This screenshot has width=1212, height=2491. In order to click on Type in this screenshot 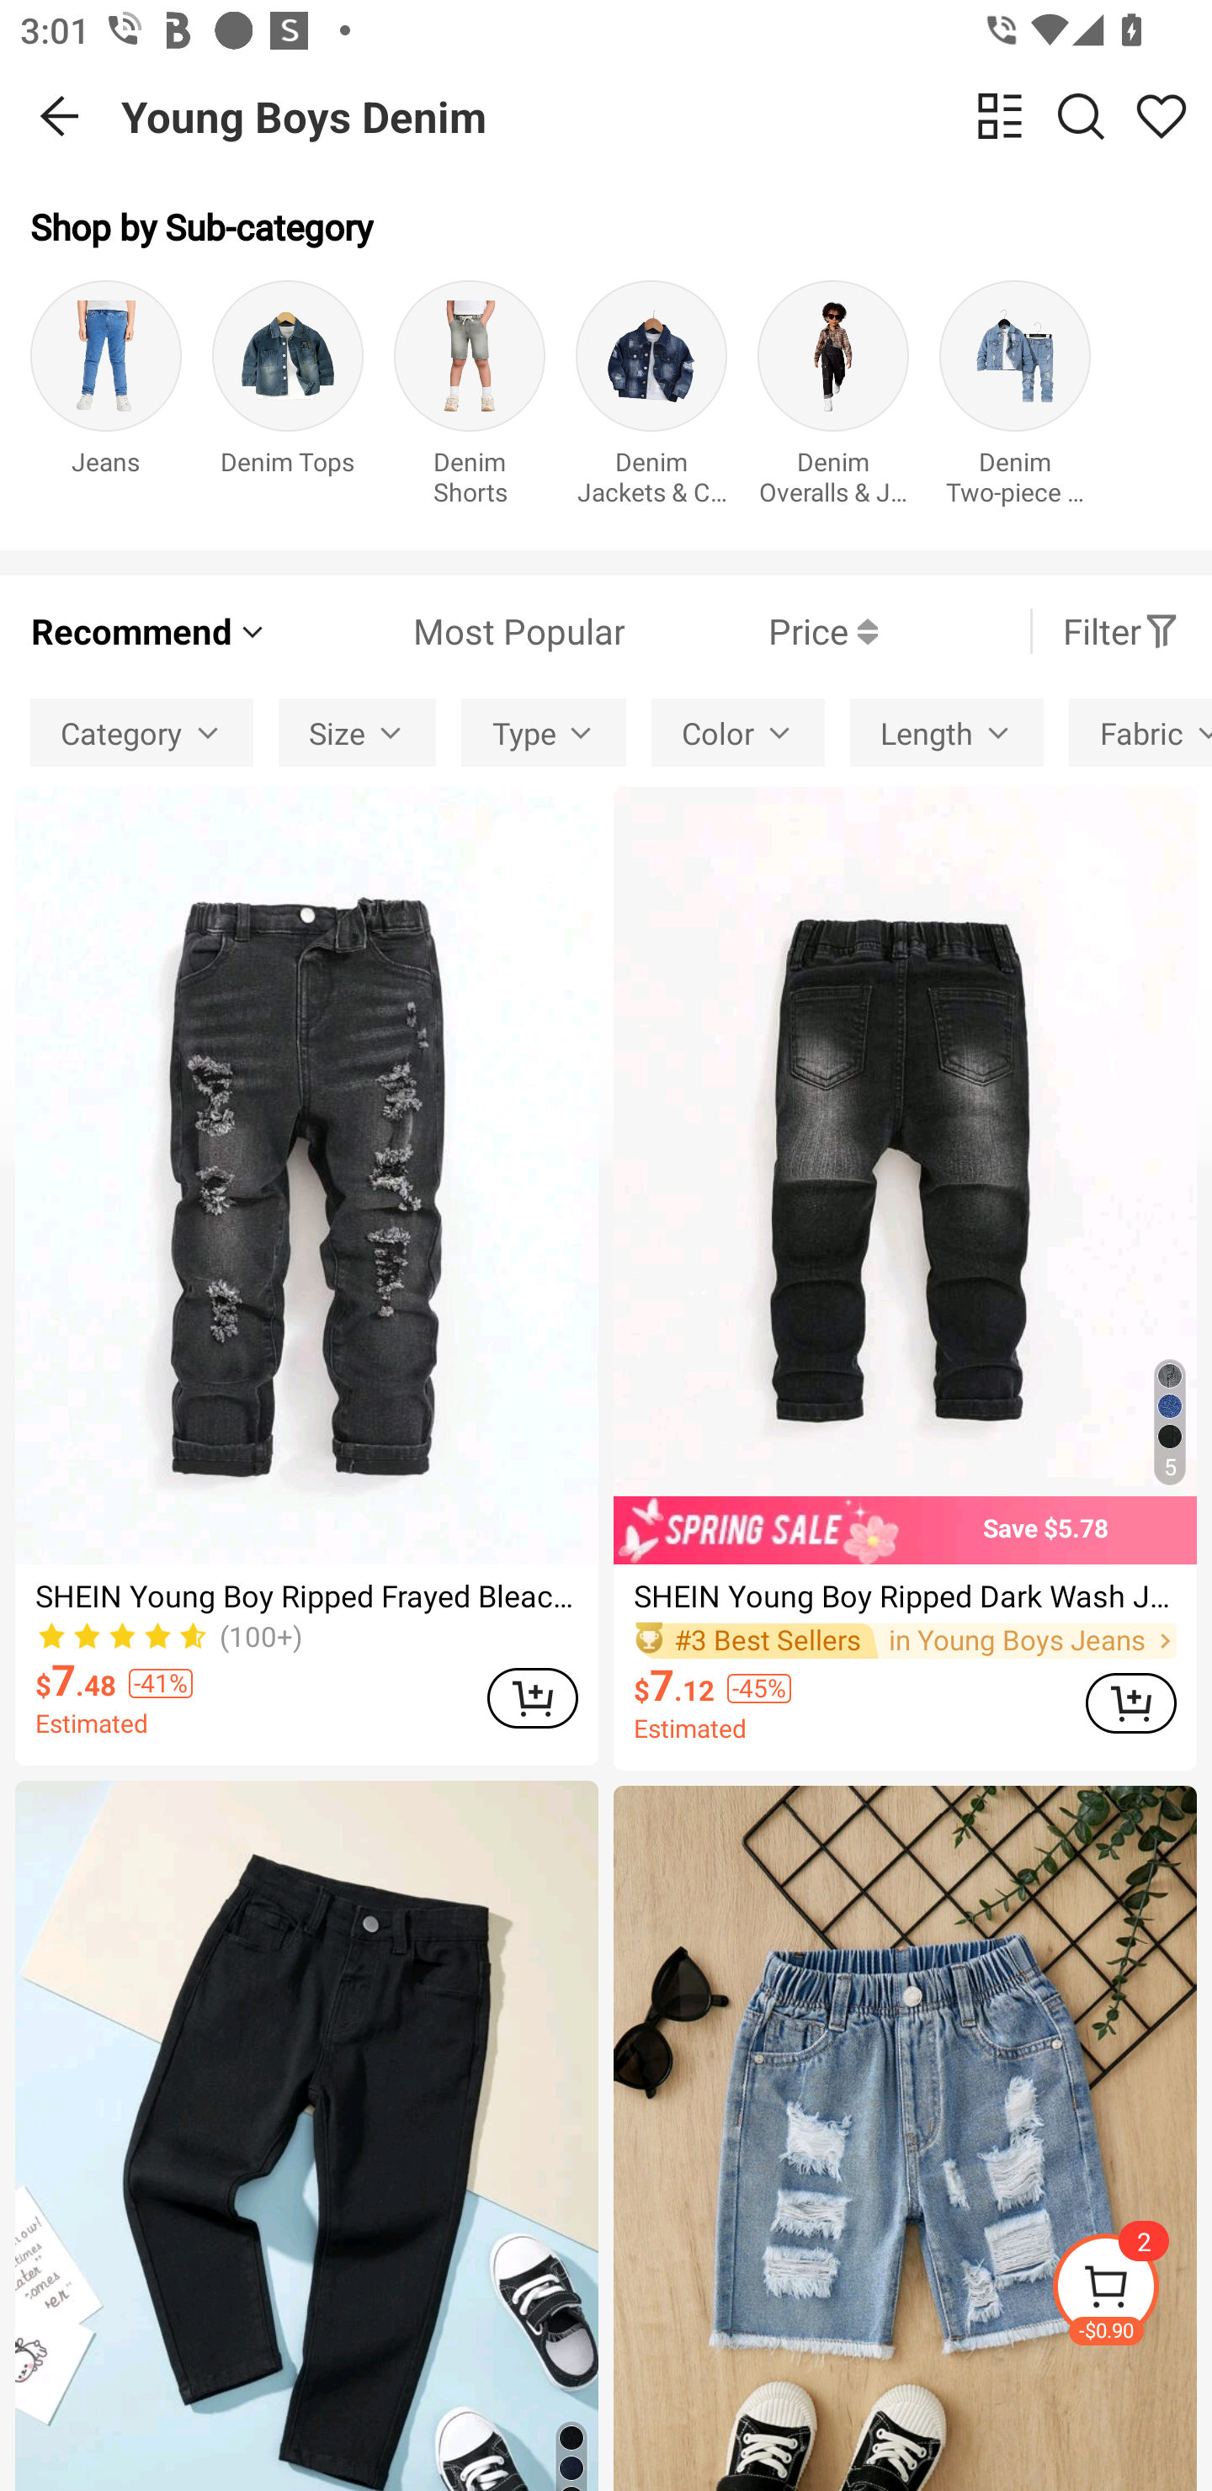, I will do `click(544, 732)`.